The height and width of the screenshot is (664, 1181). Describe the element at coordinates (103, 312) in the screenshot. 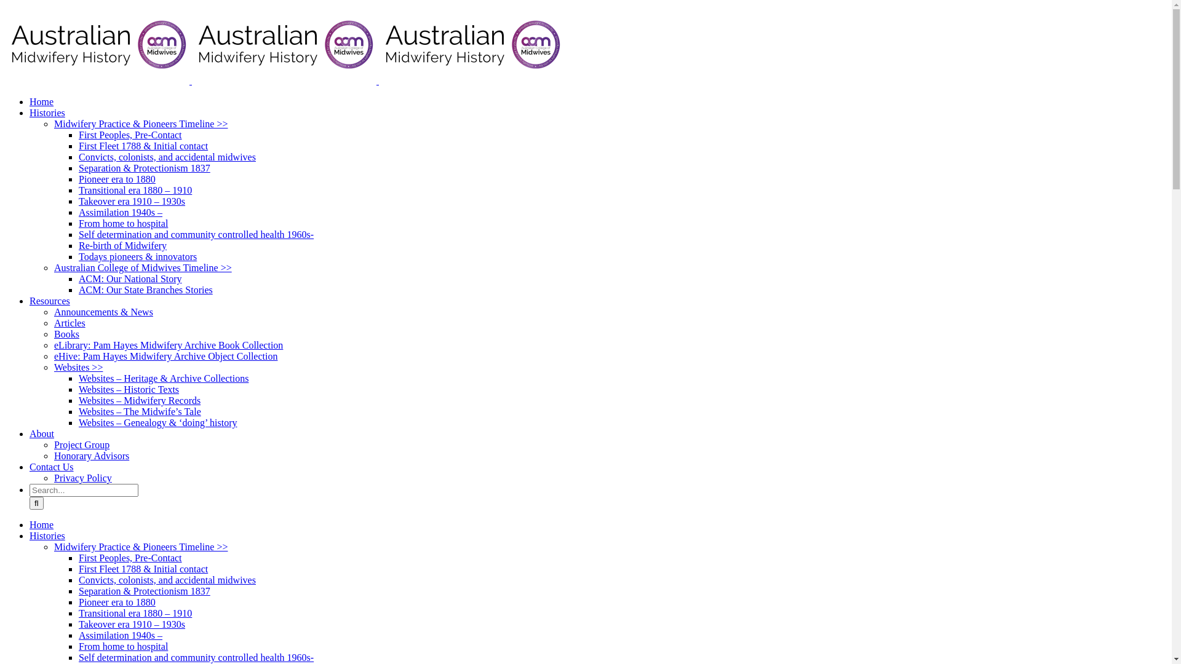

I see `Announcements & News` at that location.